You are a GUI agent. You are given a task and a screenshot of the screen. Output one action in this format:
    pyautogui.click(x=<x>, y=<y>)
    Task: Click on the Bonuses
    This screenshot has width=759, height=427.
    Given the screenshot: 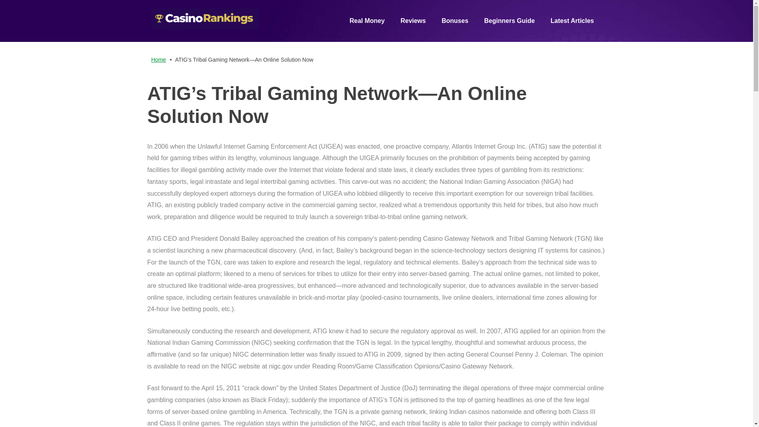 What is the action you would take?
    pyautogui.click(x=455, y=21)
    